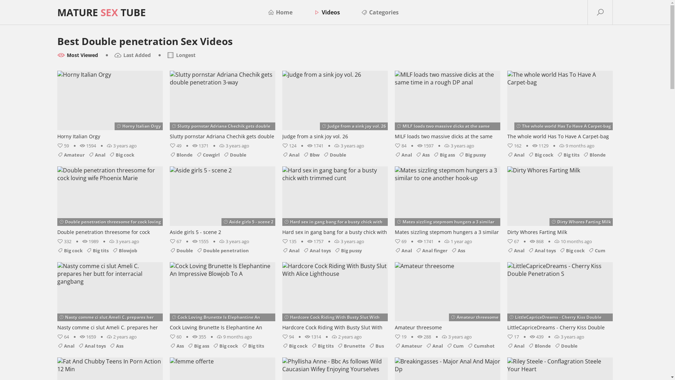  What do you see at coordinates (403, 155) in the screenshot?
I see `Anal` at bounding box center [403, 155].